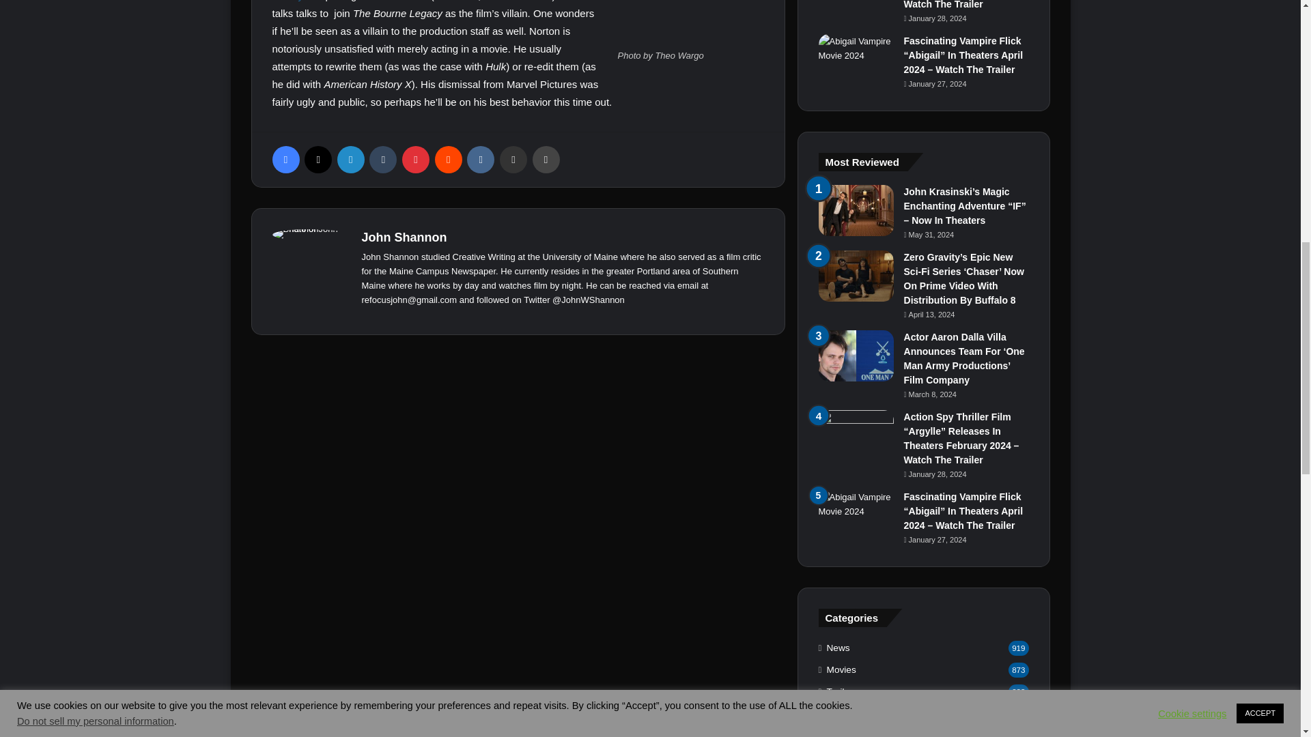 The image size is (1311, 737). Describe the element at coordinates (416, 159) in the screenshot. I see `Pinterest` at that location.